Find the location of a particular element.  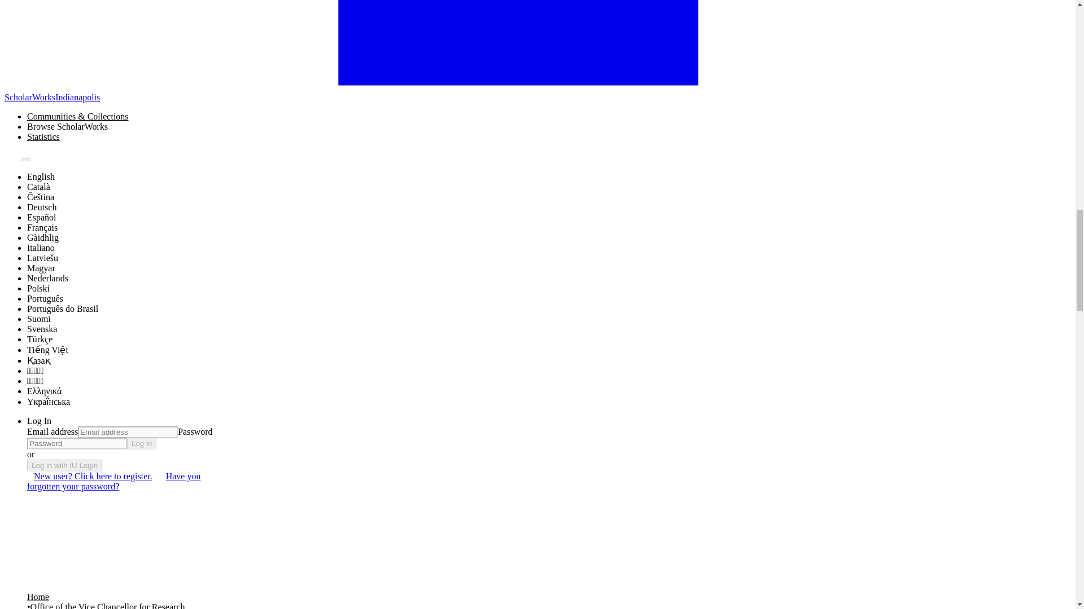

New user? Click here to register. is located at coordinates (93, 476).